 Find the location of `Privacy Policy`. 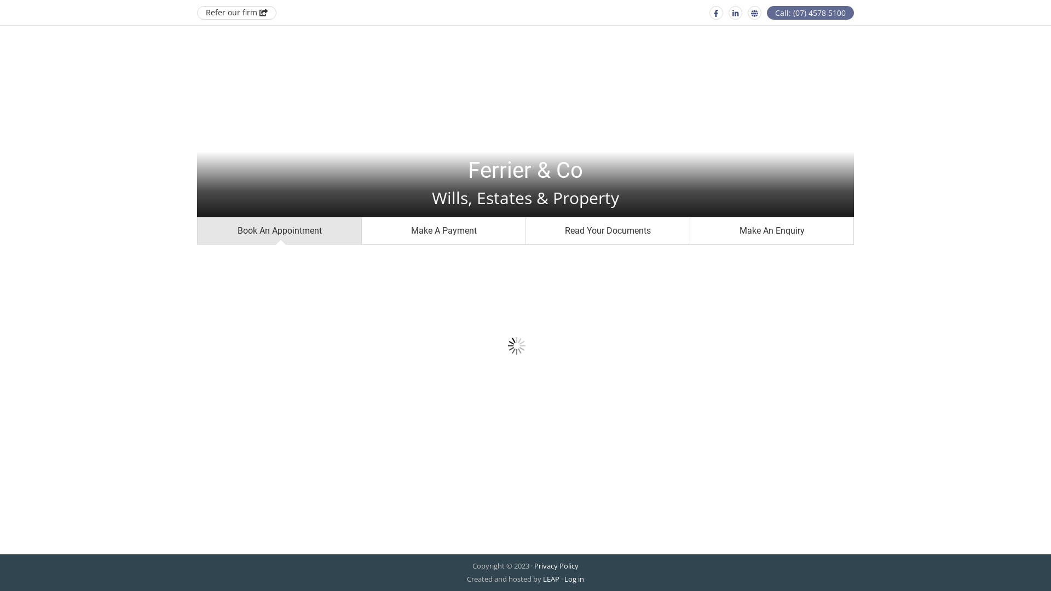

Privacy Policy is located at coordinates (556, 566).